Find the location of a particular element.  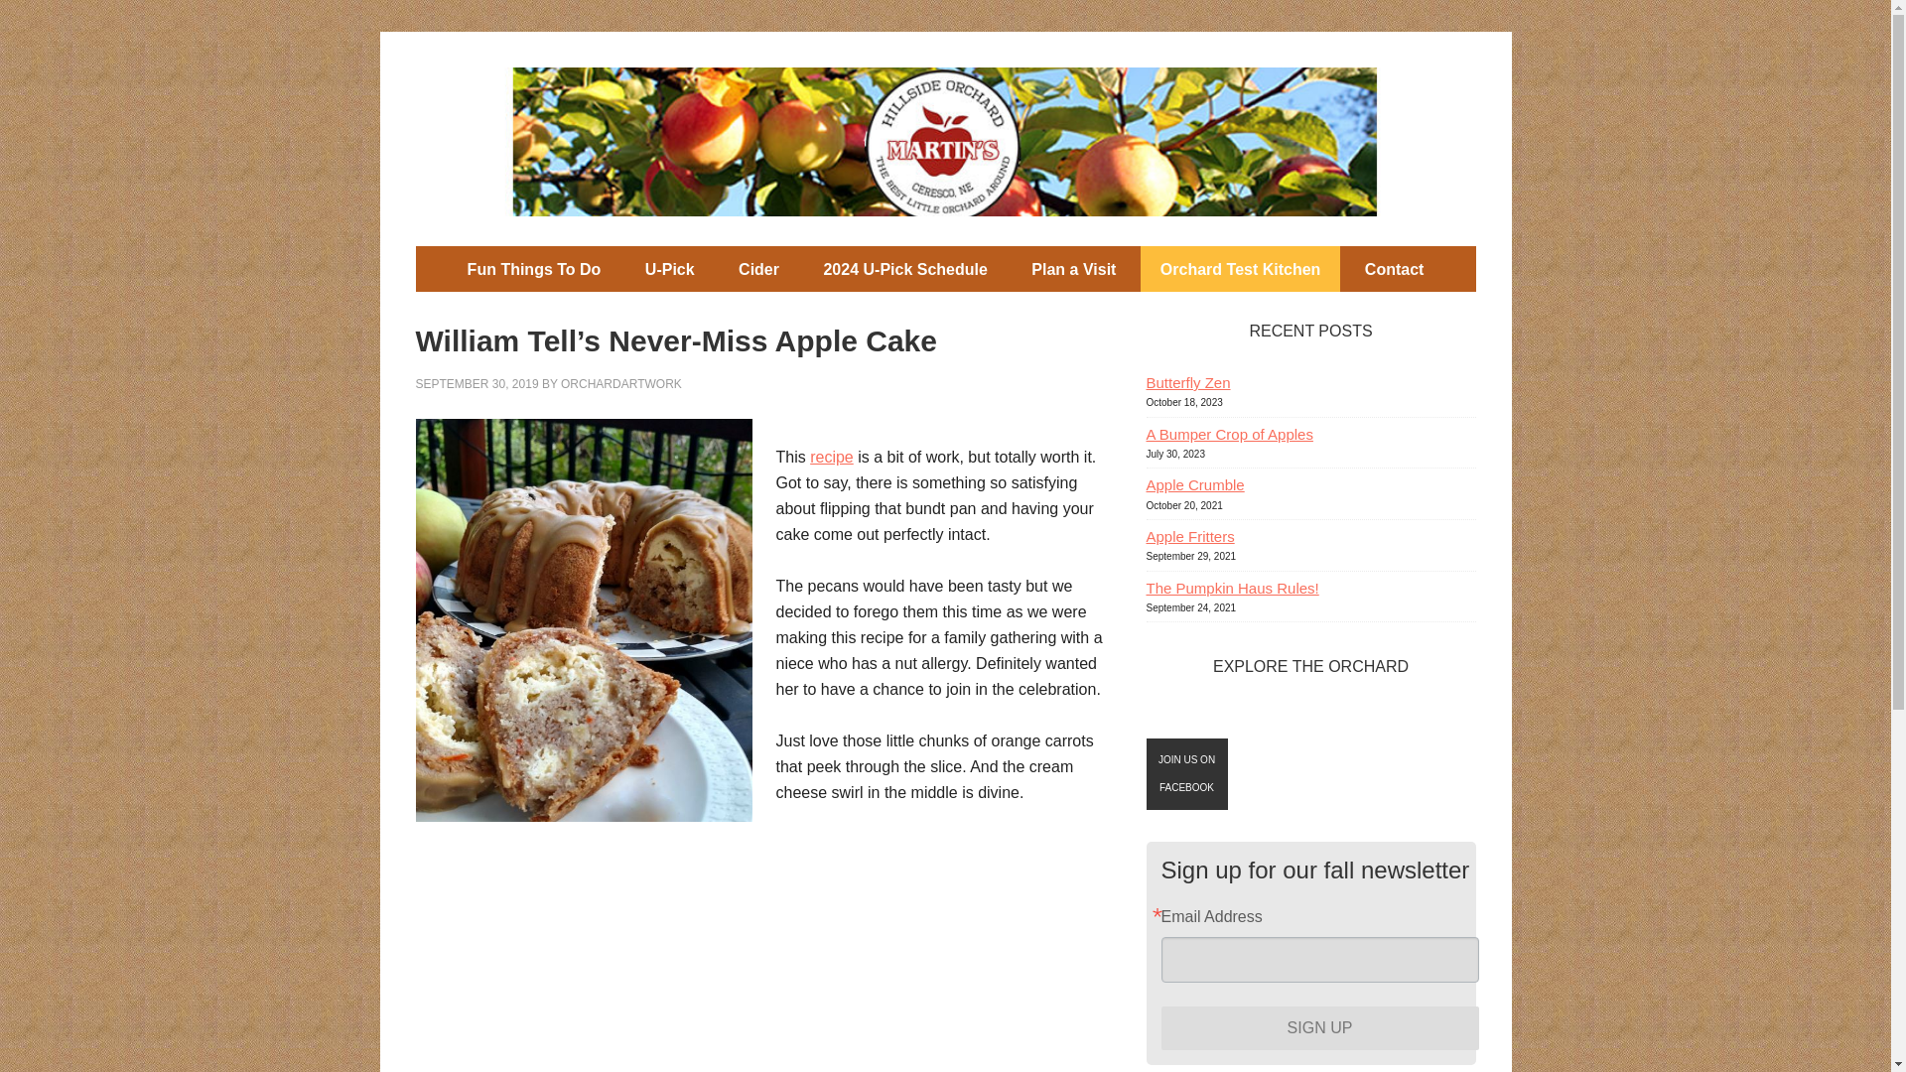

Apple Fritters is located at coordinates (1189, 536).